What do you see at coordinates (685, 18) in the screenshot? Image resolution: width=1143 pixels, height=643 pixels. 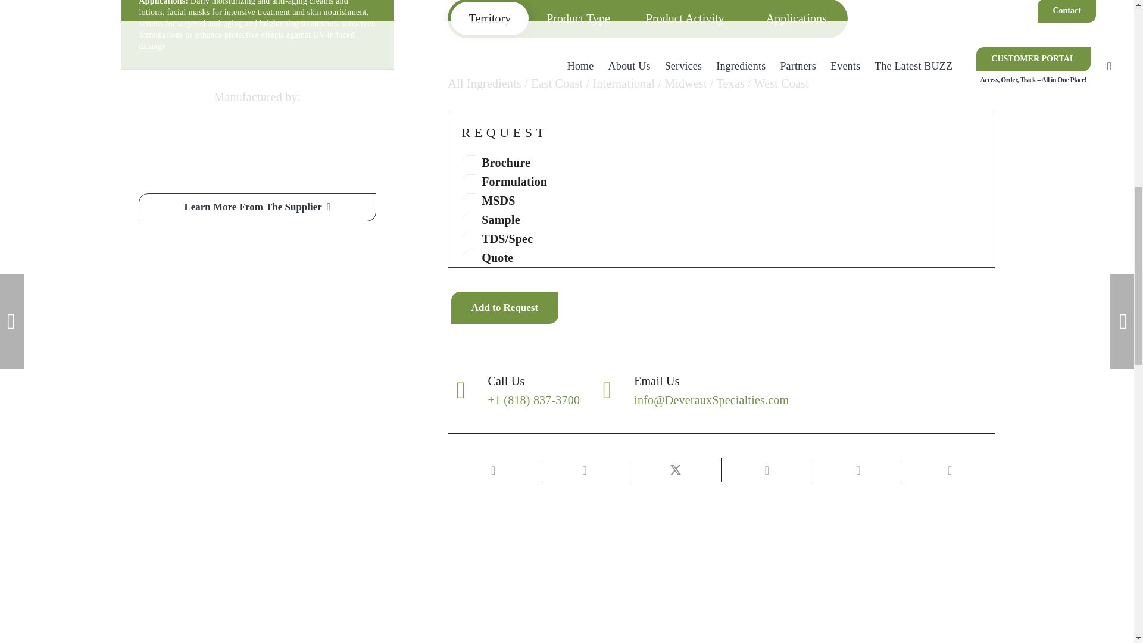 I see `Product Activity` at bounding box center [685, 18].